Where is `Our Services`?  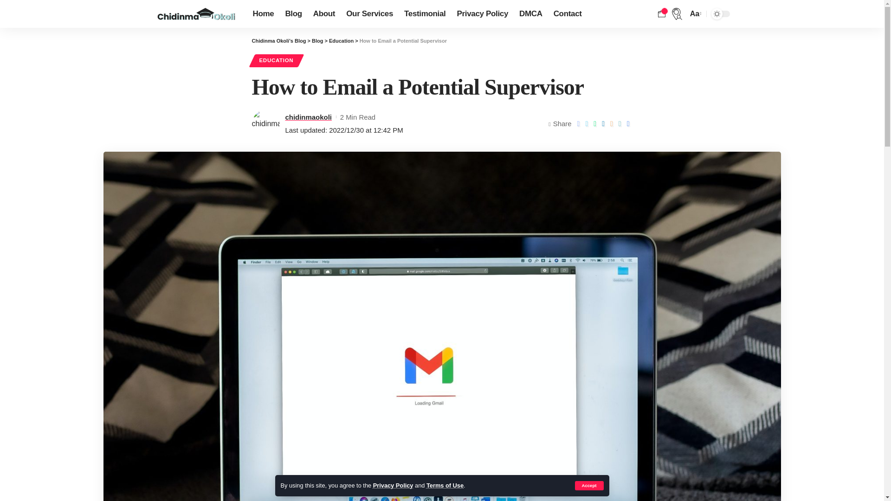 Our Services is located at coordinates (369, 14).